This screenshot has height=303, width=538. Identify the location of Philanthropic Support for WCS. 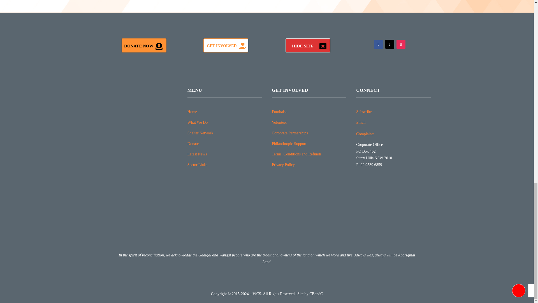
(289, 144).